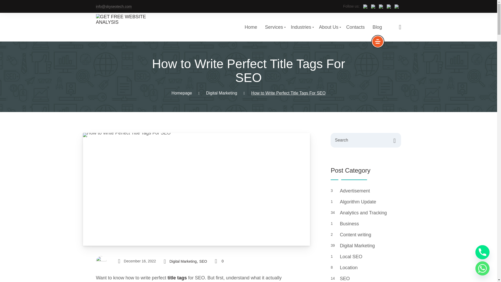  I want to click on About Us, so click(248, 27).